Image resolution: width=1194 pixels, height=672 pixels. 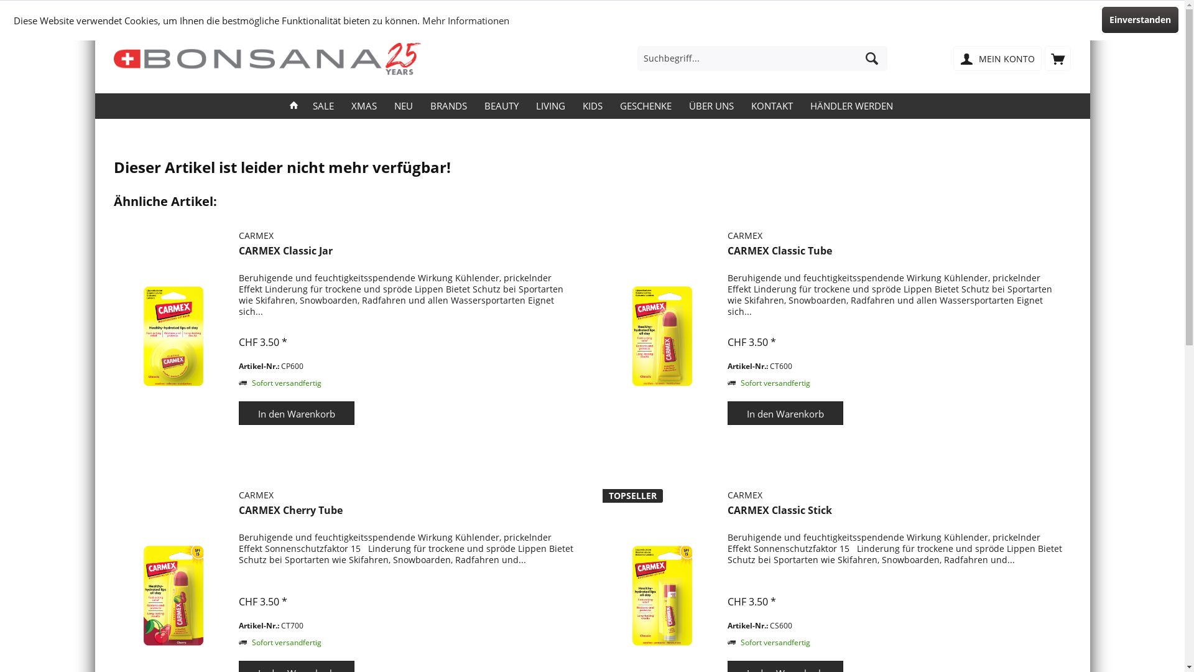 What do you see at coordinates (449, 106) in the screenshot?
I see `BRANDS` at bounding box center [449, 106].